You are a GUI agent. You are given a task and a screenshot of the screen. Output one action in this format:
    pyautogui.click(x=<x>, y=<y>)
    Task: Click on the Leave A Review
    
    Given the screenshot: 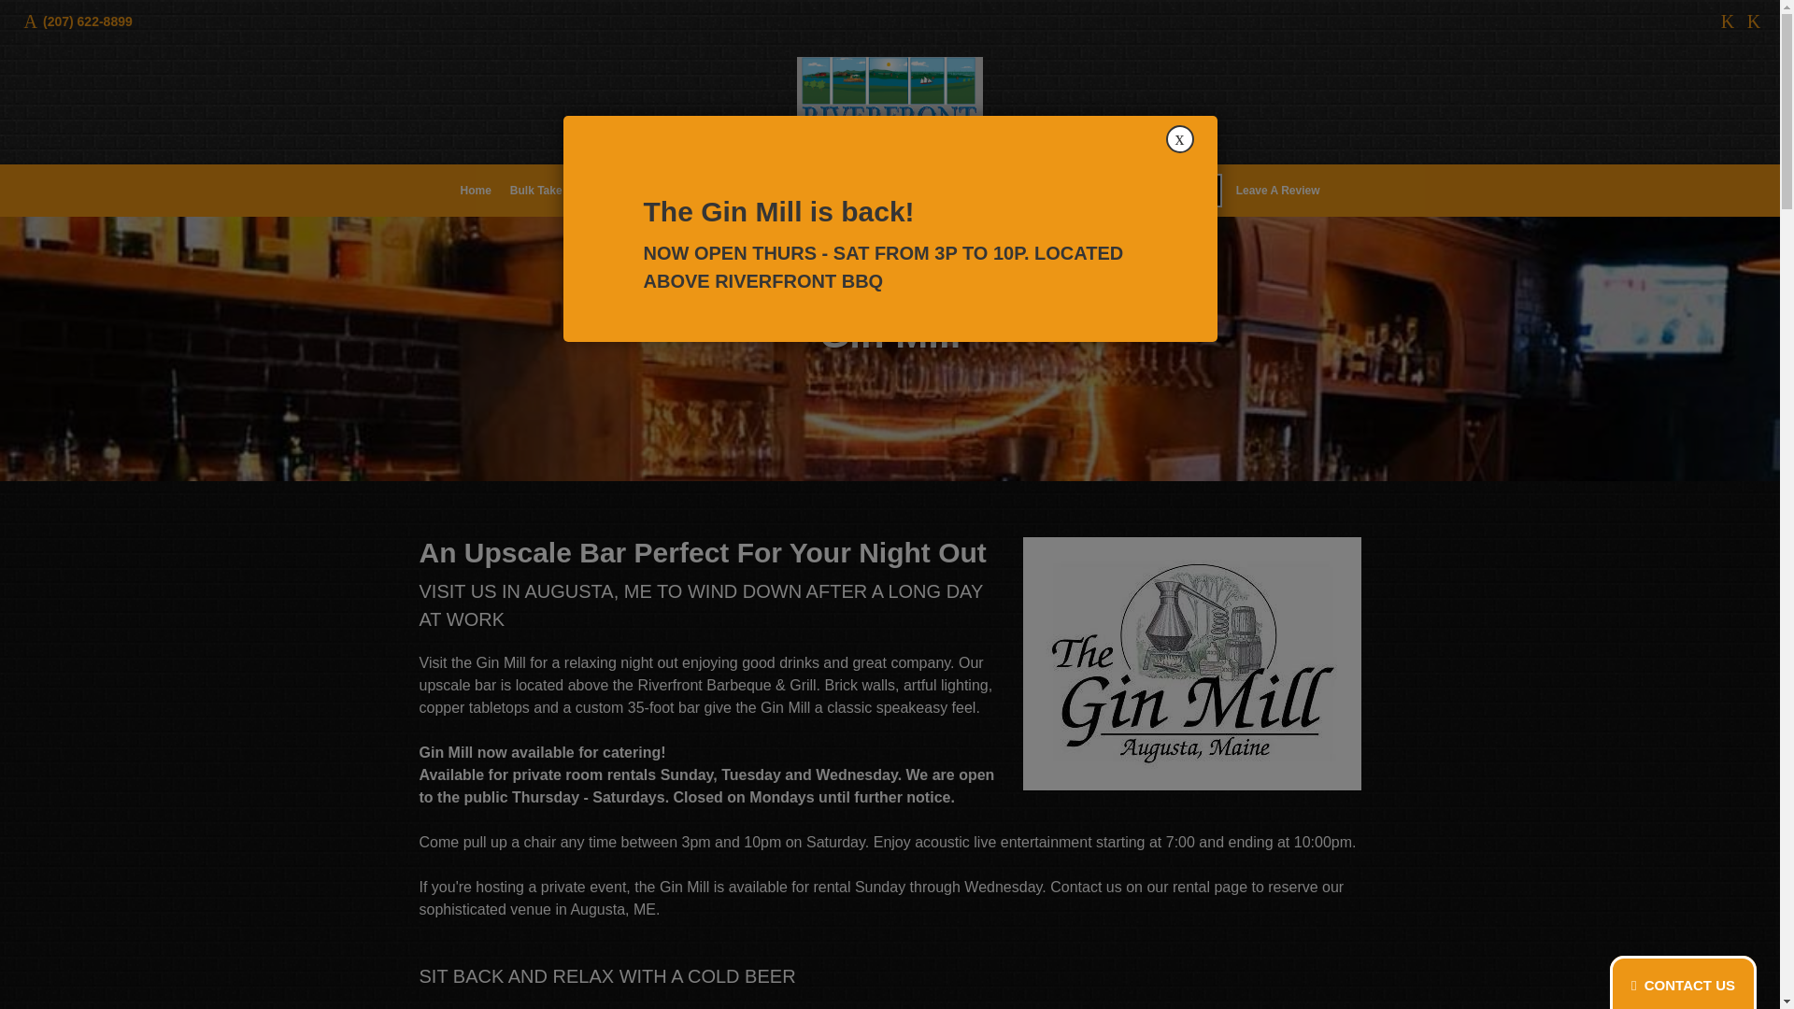 What is the action you would take?
    pyautogui.click(x=1278, y=191)
    